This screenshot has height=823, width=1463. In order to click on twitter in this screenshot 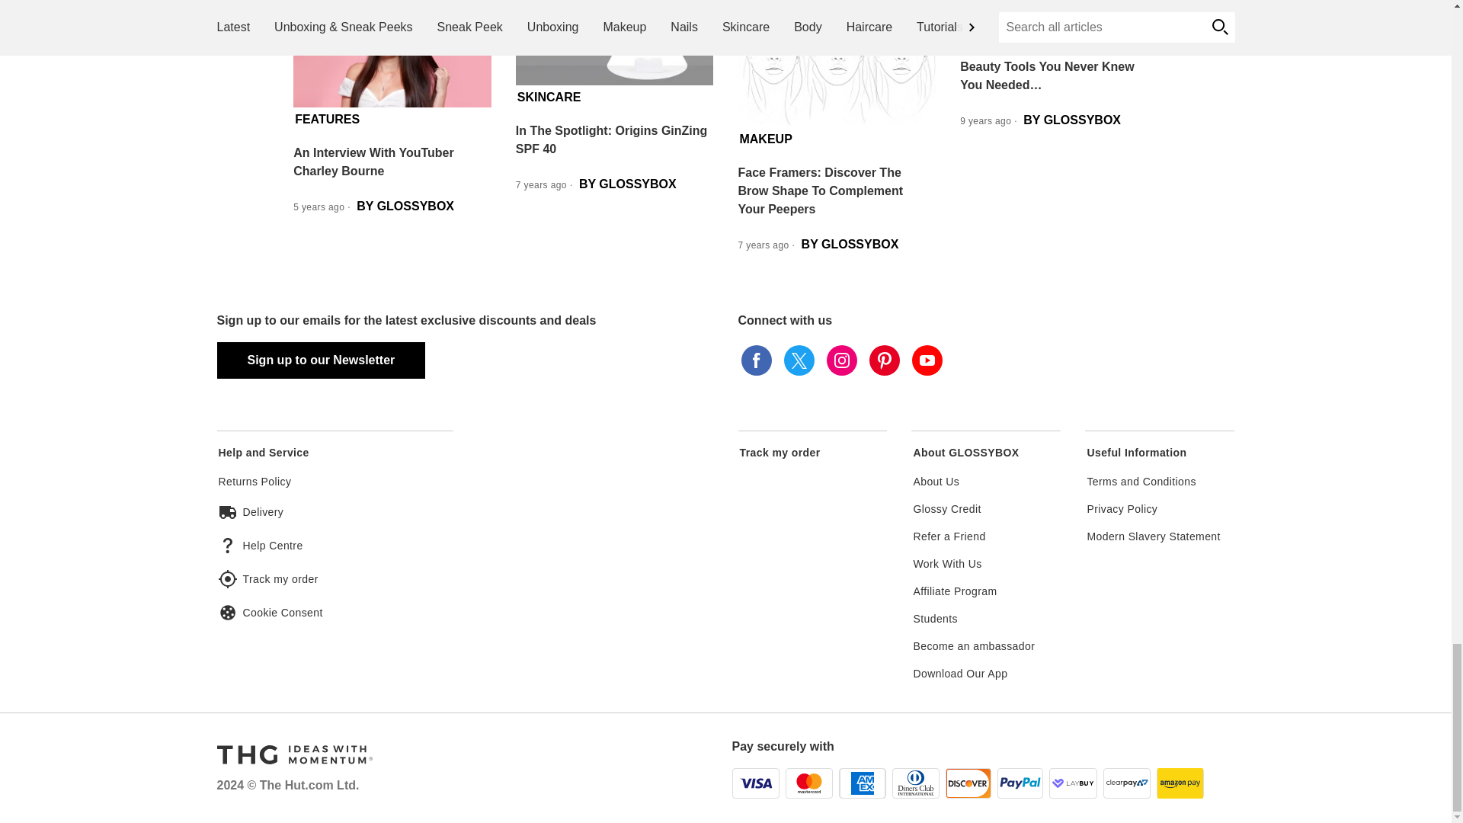, I will do `click(798, 360)`.